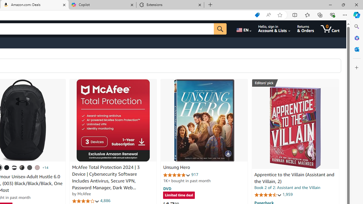 This screenshot has width=363, height=204. Describe the element at coordinates (330, 5) in the screenshot. I see `Minimize` at that location.